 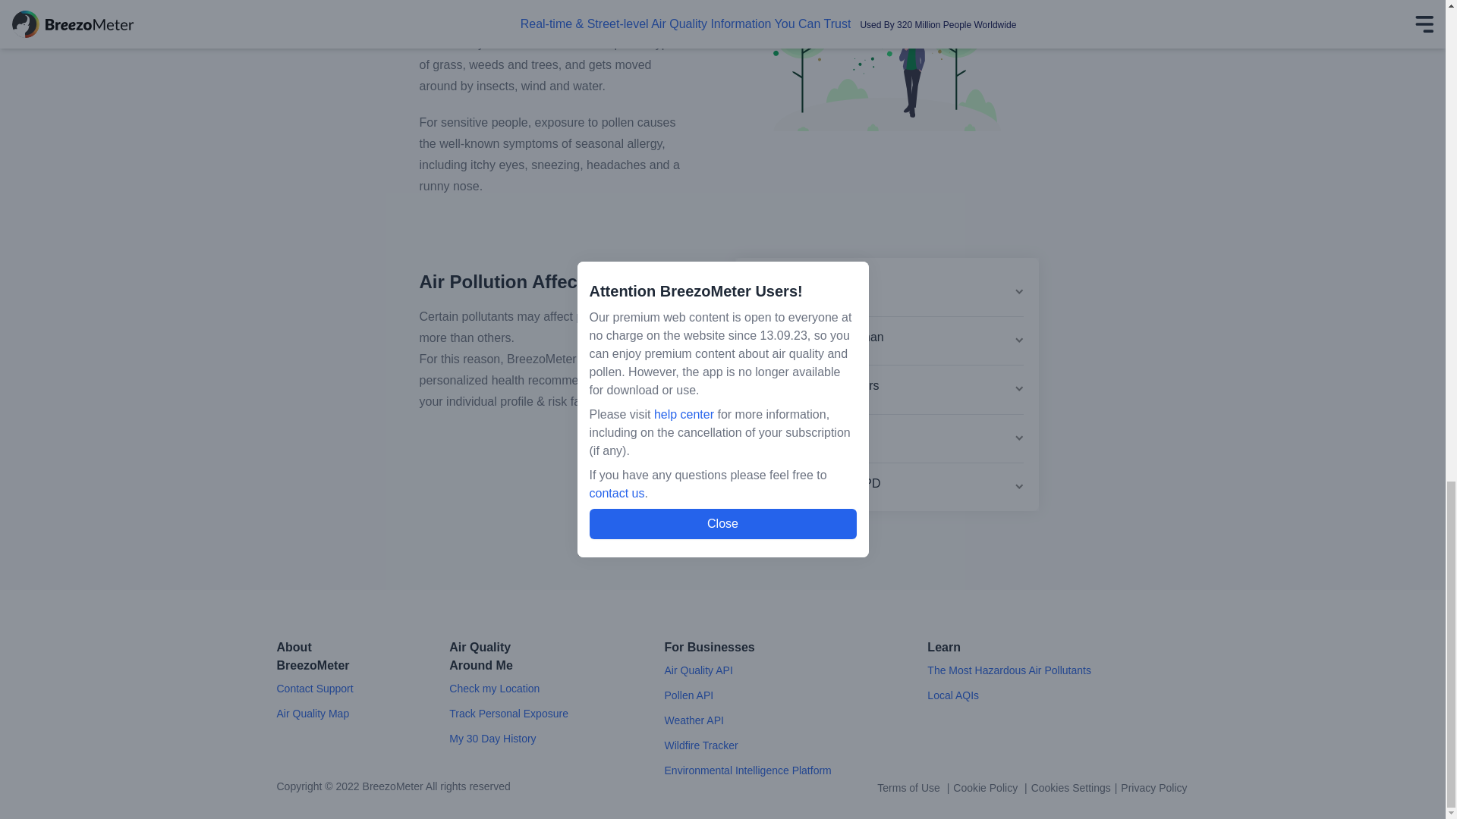 What do you see at coordinates (701, 745) in the screenshot?
I see `Wildfire Tracker` at bounding box center [701, 745].